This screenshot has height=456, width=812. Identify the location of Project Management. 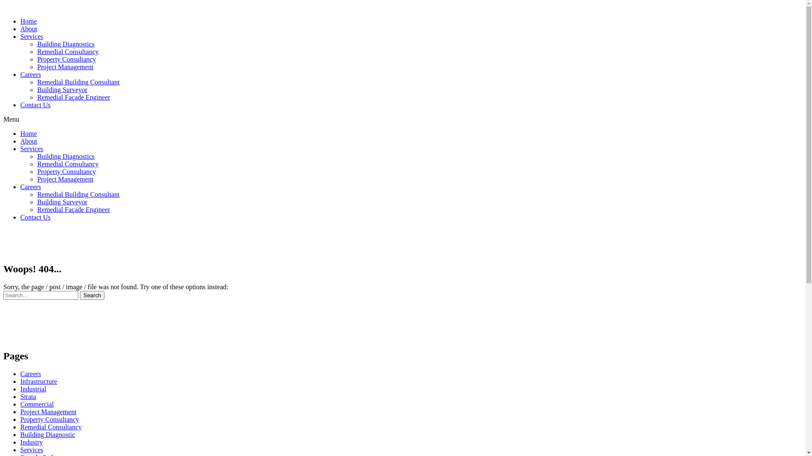
(65, 179).